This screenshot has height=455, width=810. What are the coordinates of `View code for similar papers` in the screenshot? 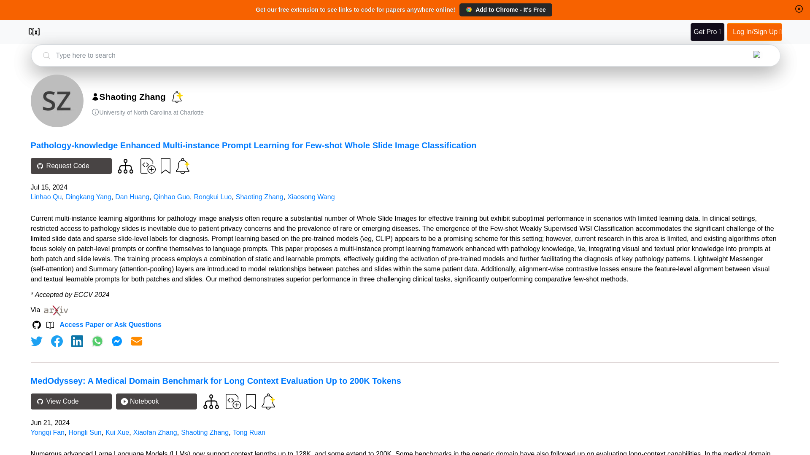 It's located at (211, 401).